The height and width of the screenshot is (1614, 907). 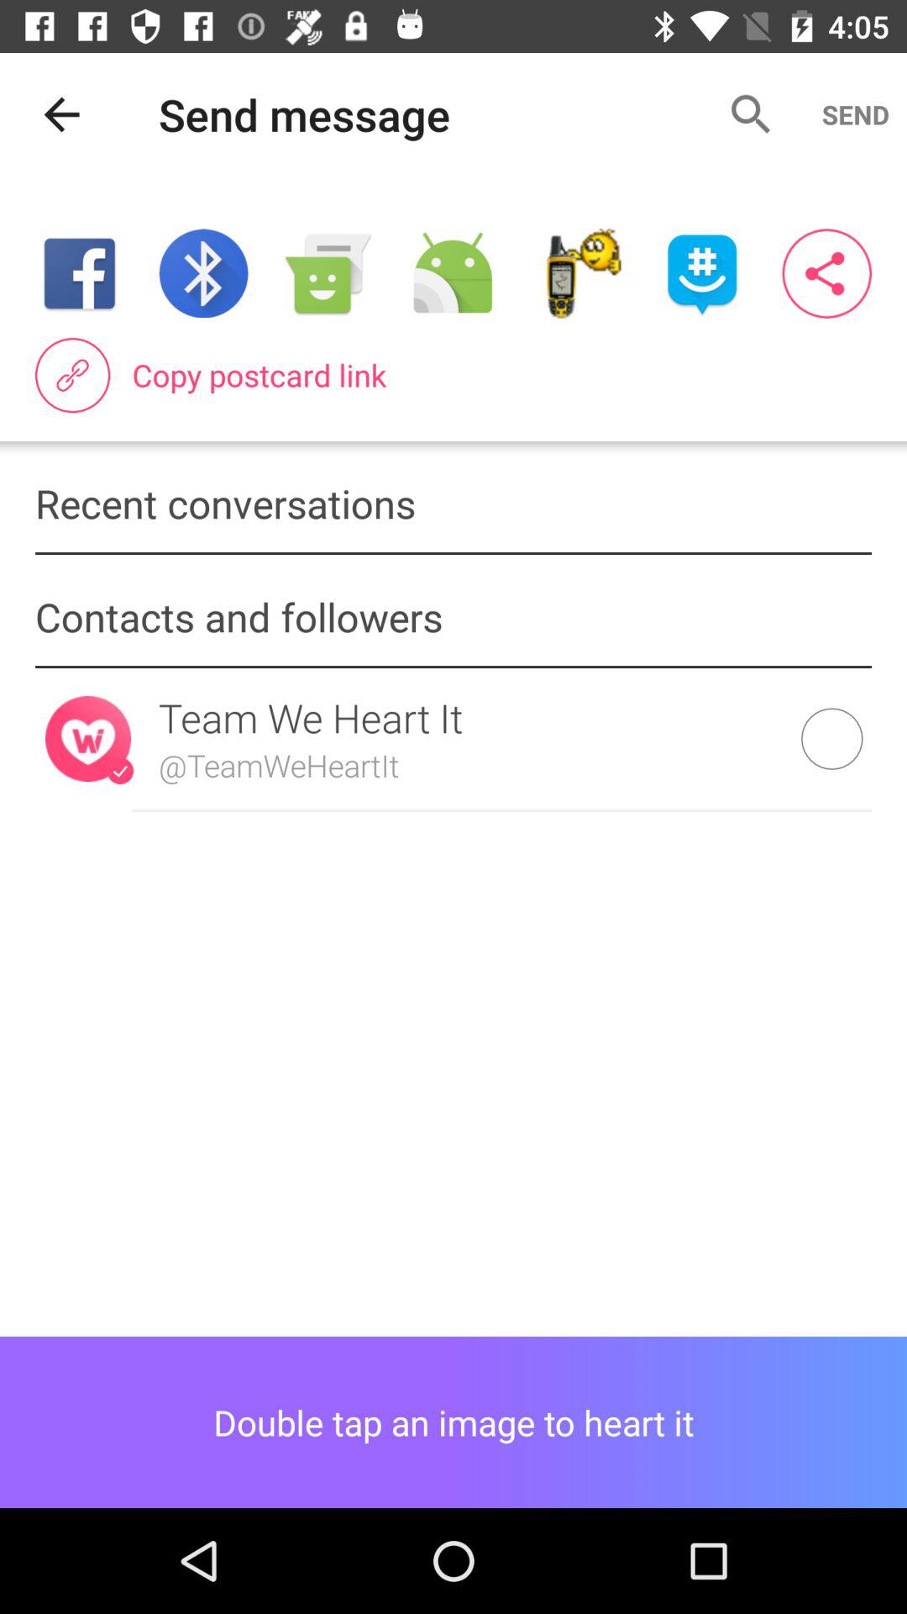 What do you see at coordinates (702, 274) in the screenshot?
I see `open app` at bounding box center [702, 274].